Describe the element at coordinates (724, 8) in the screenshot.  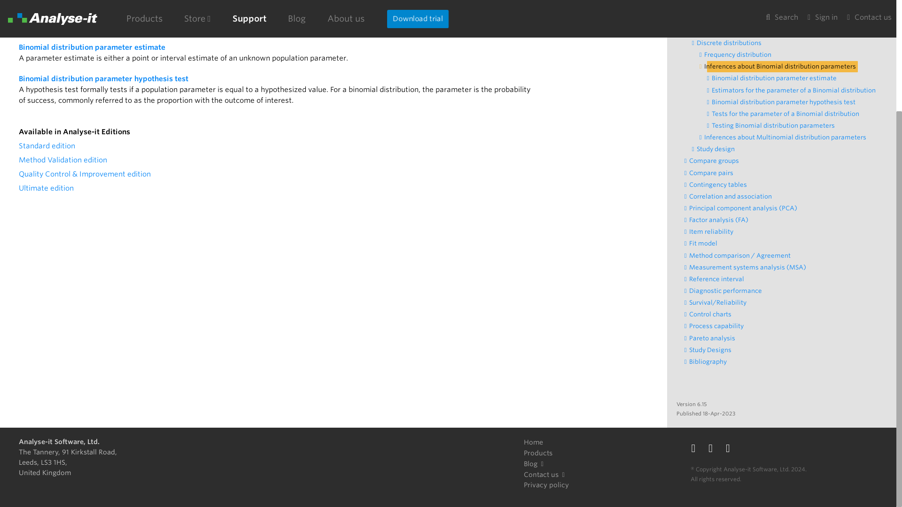
I see ` Statistical Reference Guide` at that location.